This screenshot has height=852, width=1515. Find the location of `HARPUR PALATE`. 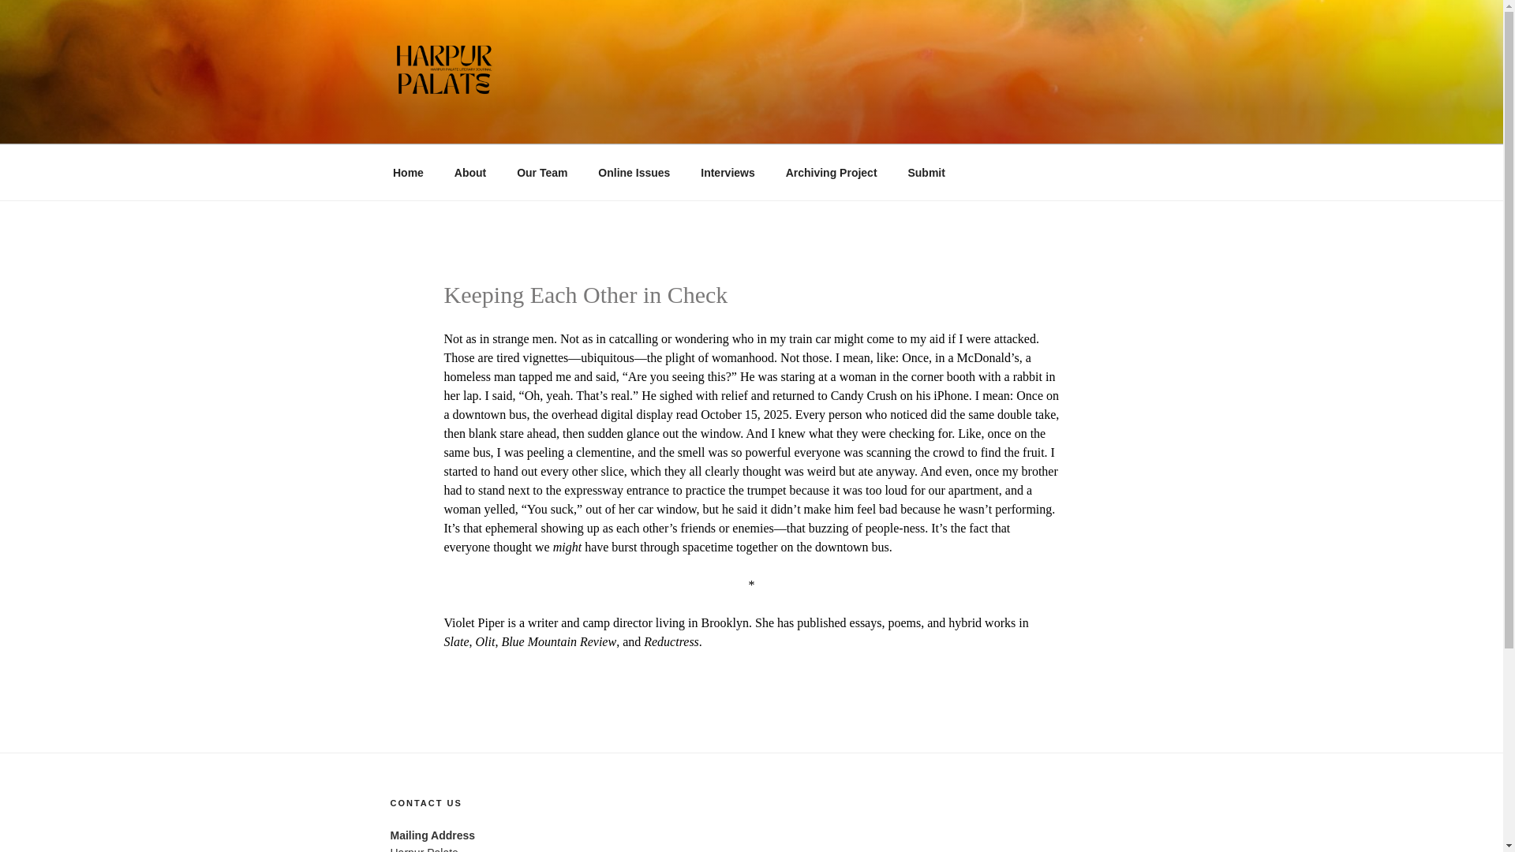

HARPUR PALATE is located at coordinates (529, 125).